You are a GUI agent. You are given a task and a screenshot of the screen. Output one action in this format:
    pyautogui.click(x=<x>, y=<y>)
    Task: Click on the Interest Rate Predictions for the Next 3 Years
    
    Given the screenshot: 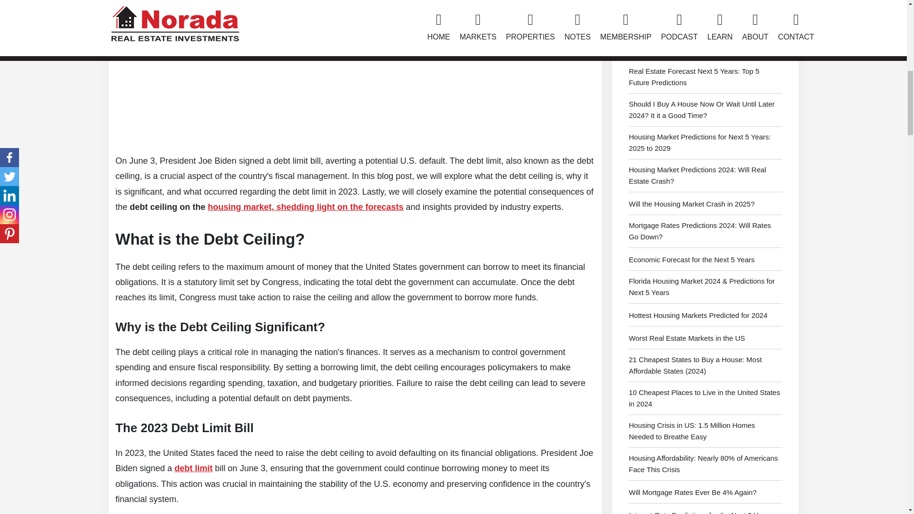 What is the action you would take?
    pyautogui.click(x=705, y=512)
    